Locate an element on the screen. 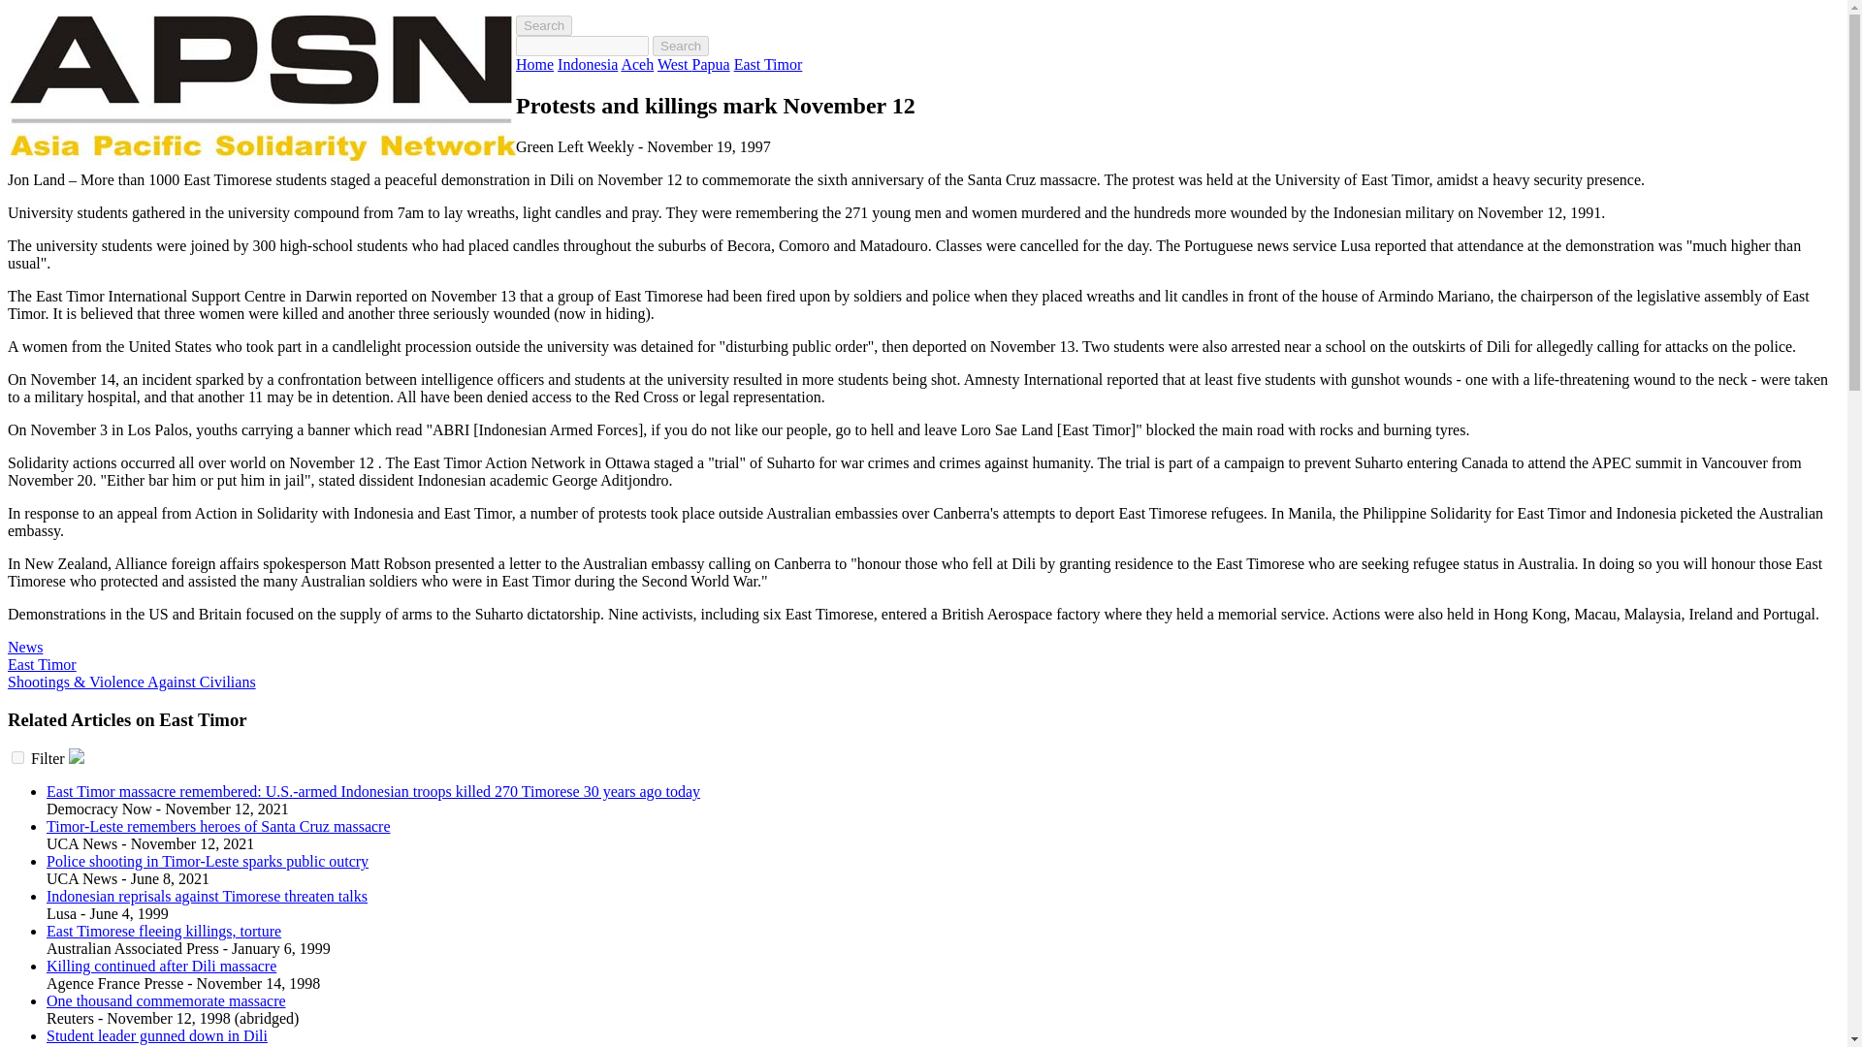 This screenshot has height=1047, width=1862. Search is located at coordinates (543, 25).